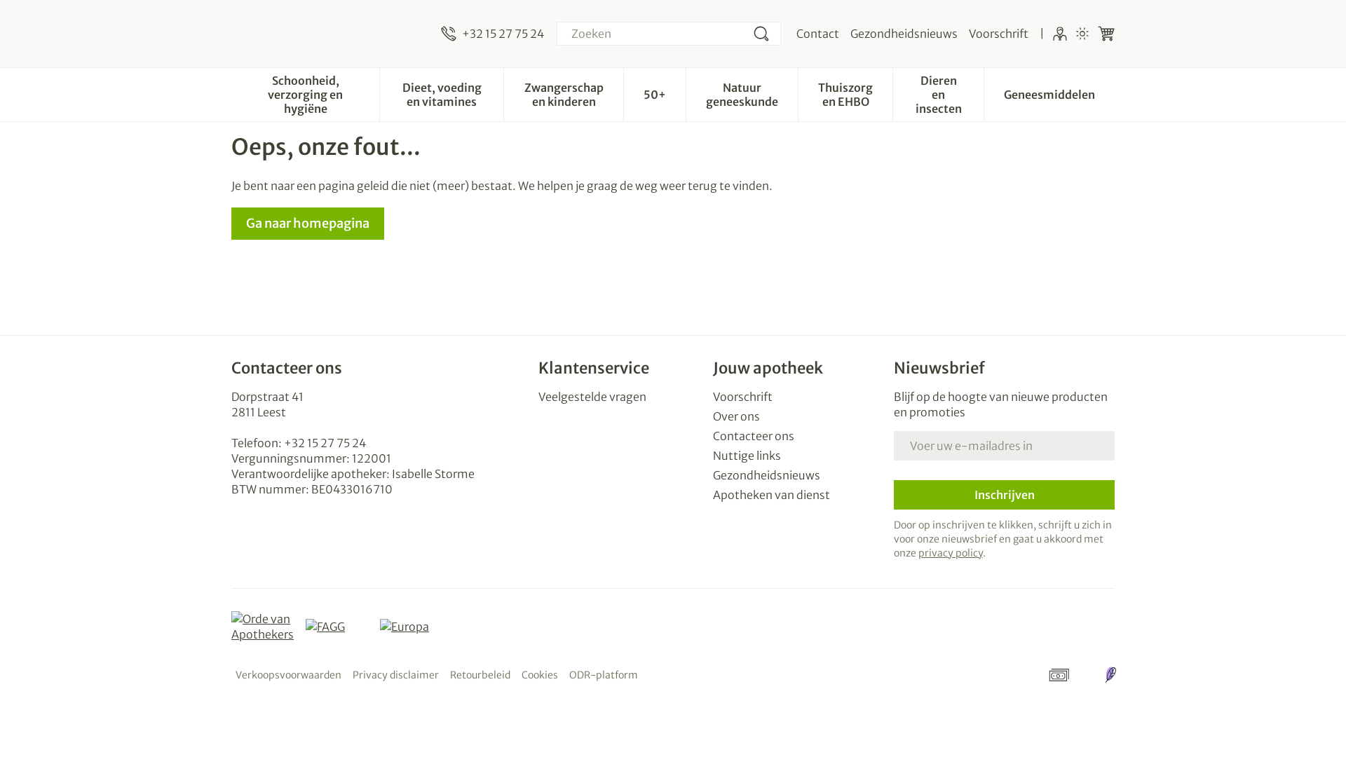  What do you see at coordinates (798, 495) in the screenshot?
I see `Apotheken van dienst` at bounding box center [798, 495].